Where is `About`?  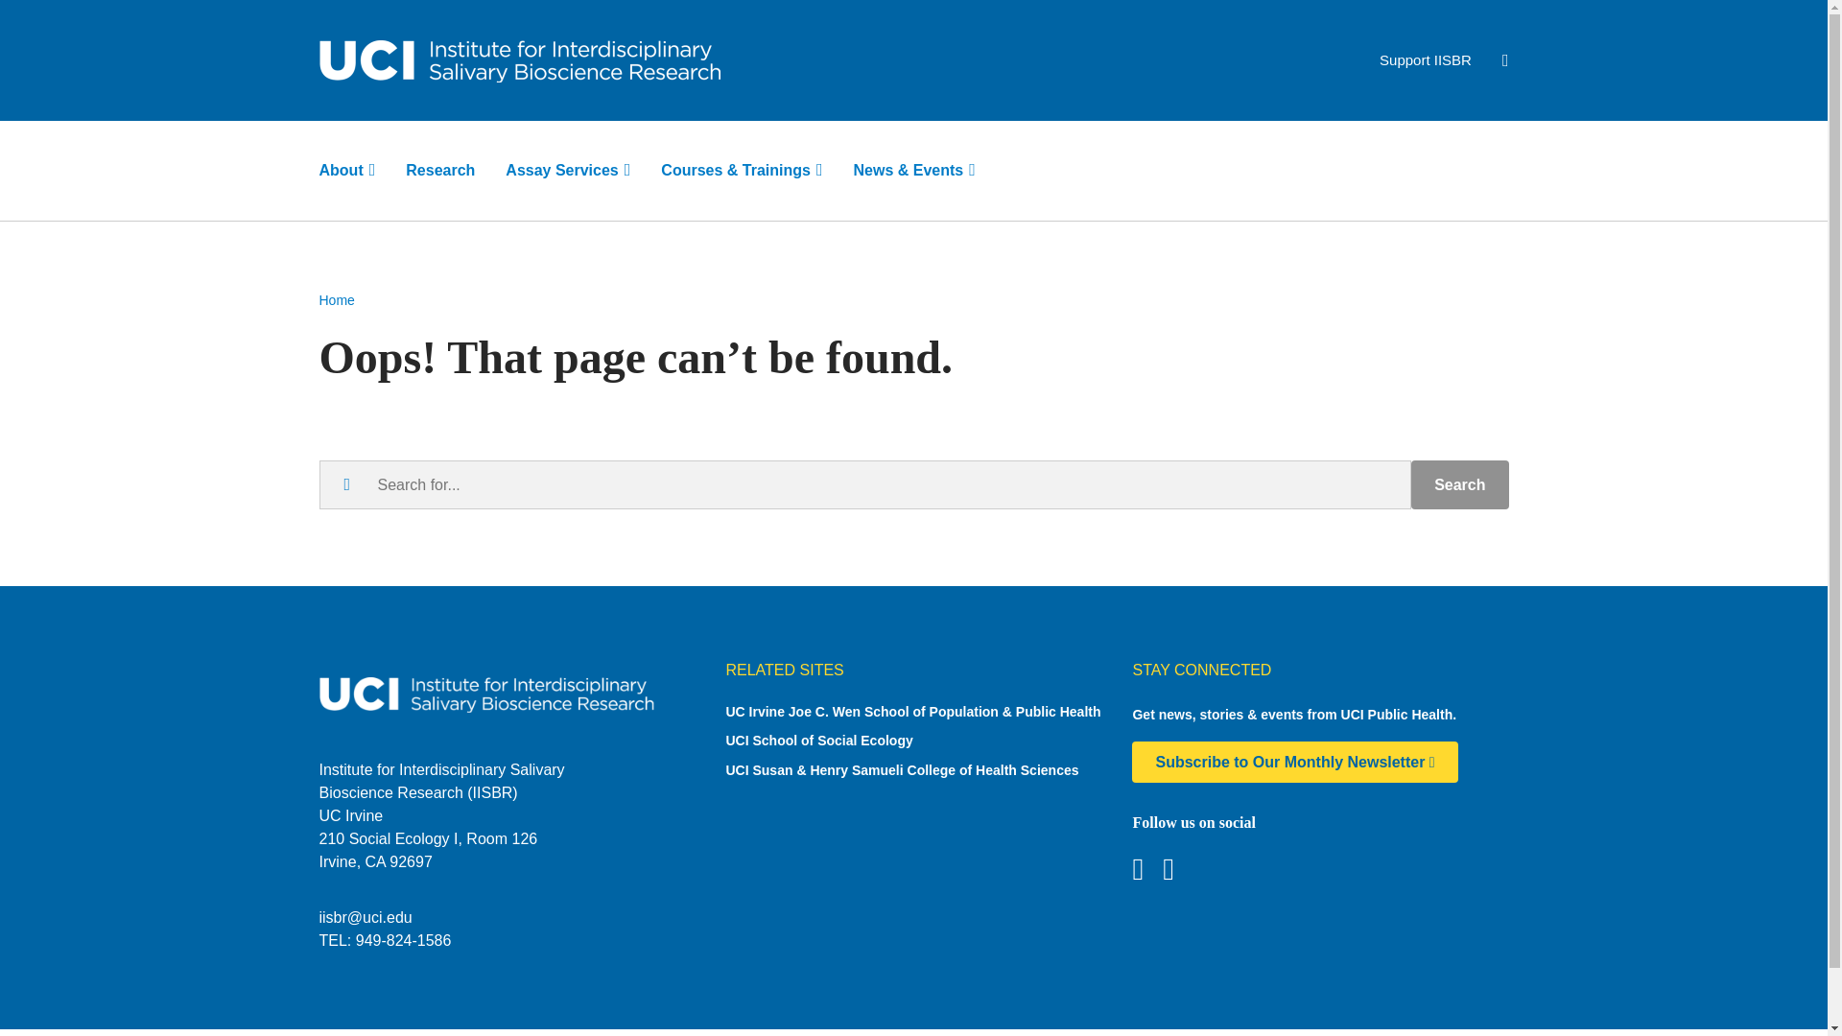
About is located at coordinates (347, 170).